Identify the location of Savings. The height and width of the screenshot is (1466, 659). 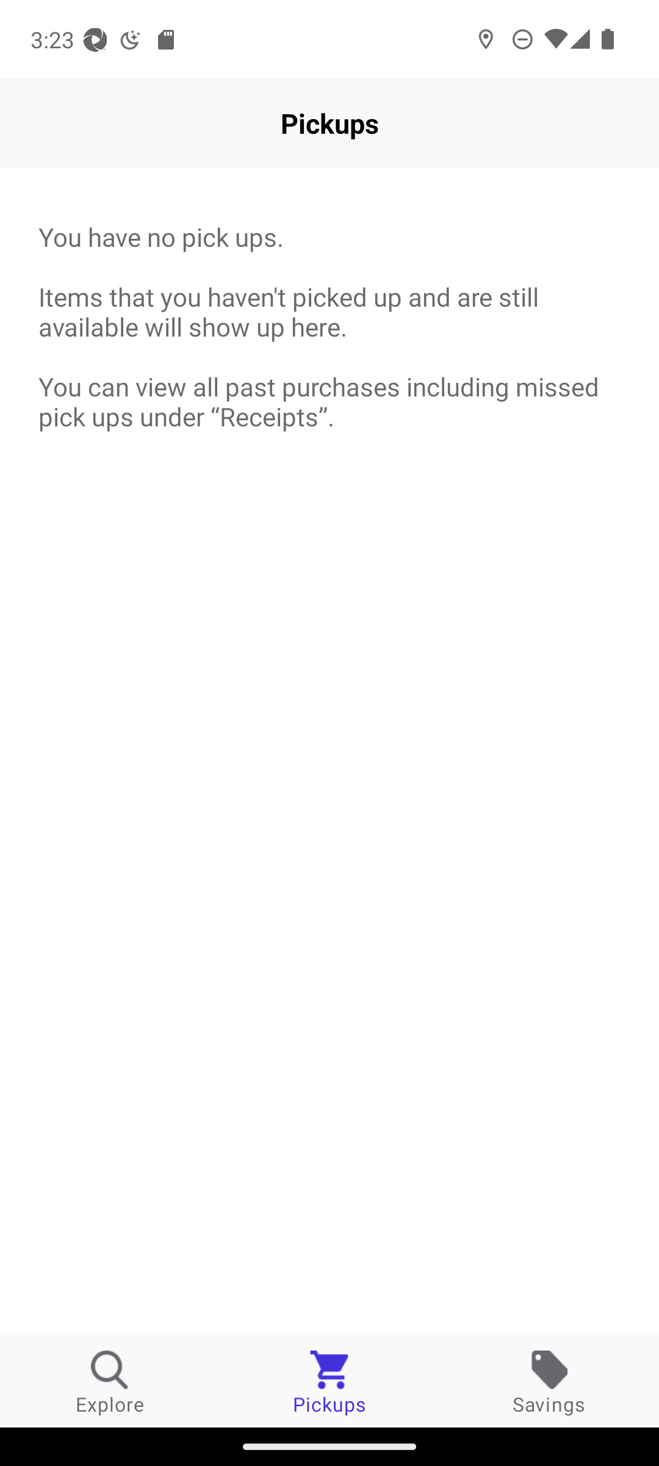
(549, 1382).